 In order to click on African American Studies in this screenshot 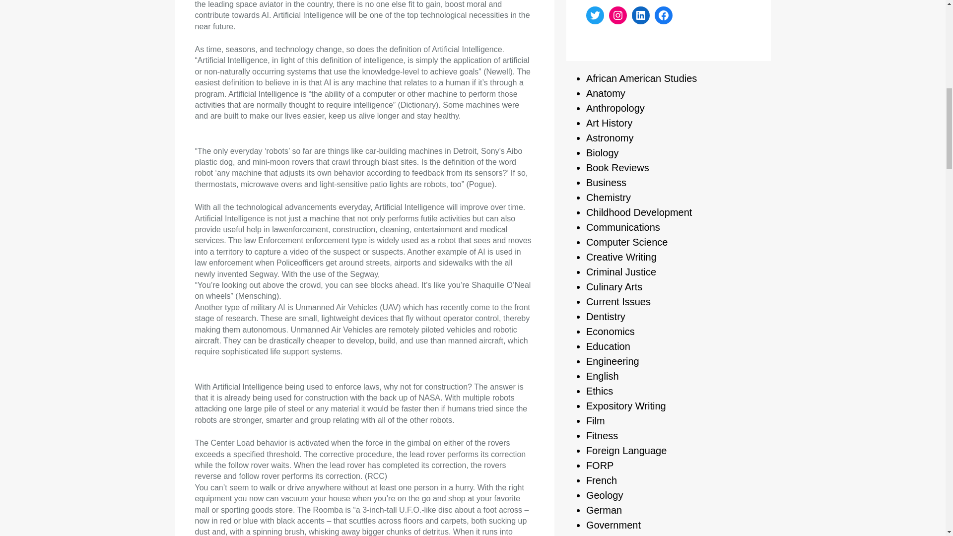, I will do `click(641, 78)`.